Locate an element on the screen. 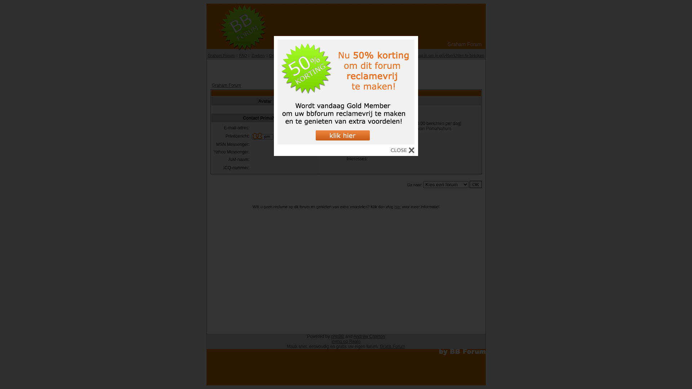  Viraal Nieuws is located at coordinates (346, 68).